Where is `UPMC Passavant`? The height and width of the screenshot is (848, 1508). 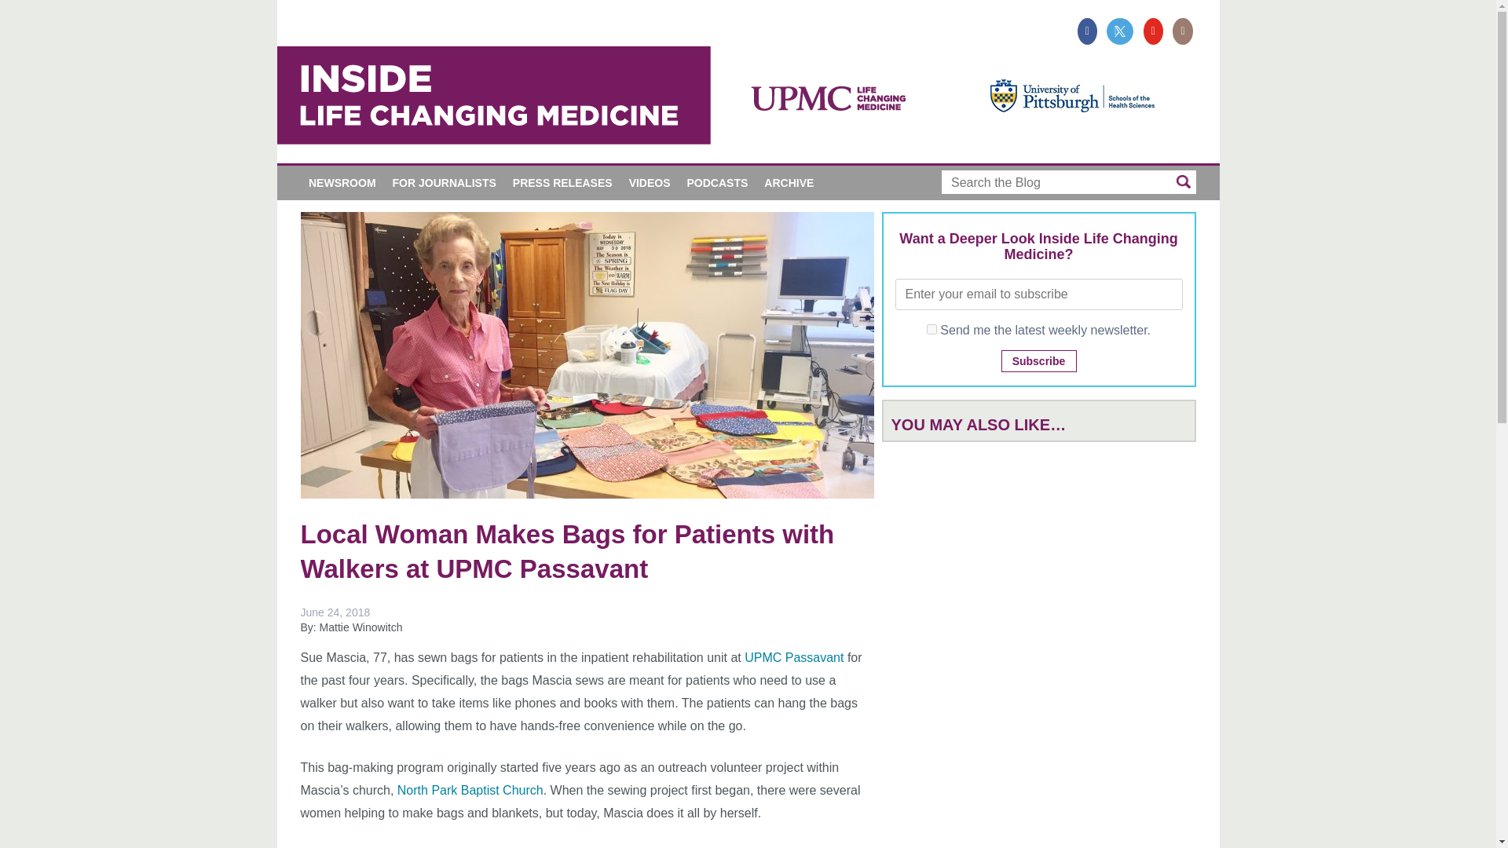
UPMC Passavant is located at coordinates (793, 657).